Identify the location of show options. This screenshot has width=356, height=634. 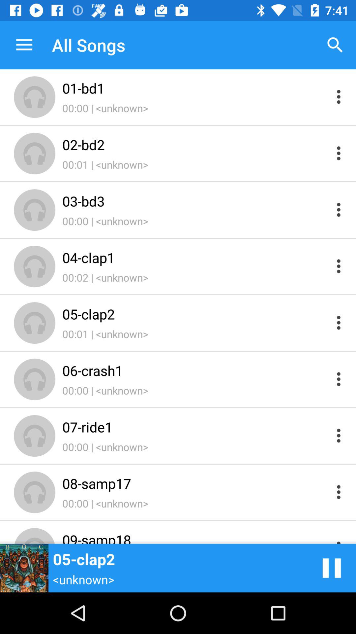
(339, 492).